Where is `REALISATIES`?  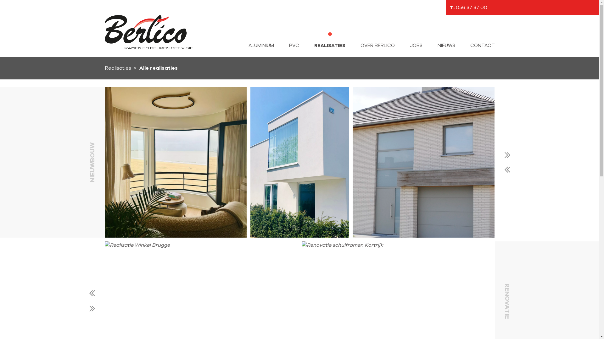 REALISATIES is located at coordinates (330, 46).